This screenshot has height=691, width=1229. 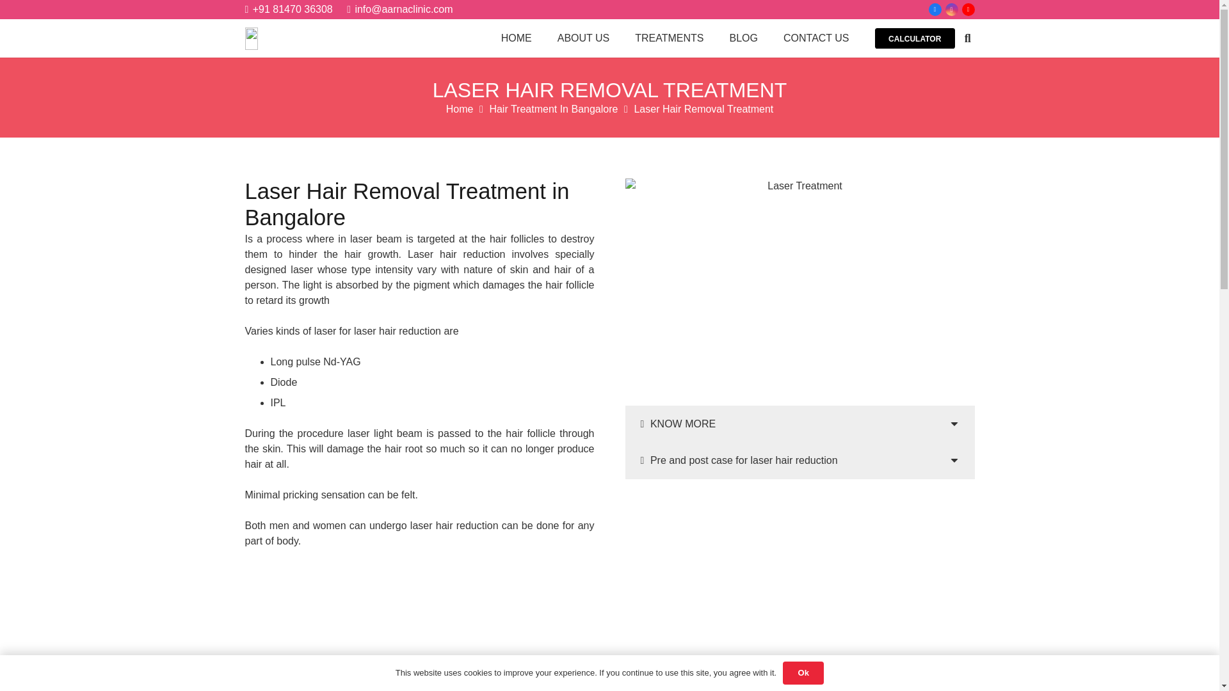 What do you see at coordinates (460, 109) in the screenshot?
I see `Home` at bounding box center [460, 109].